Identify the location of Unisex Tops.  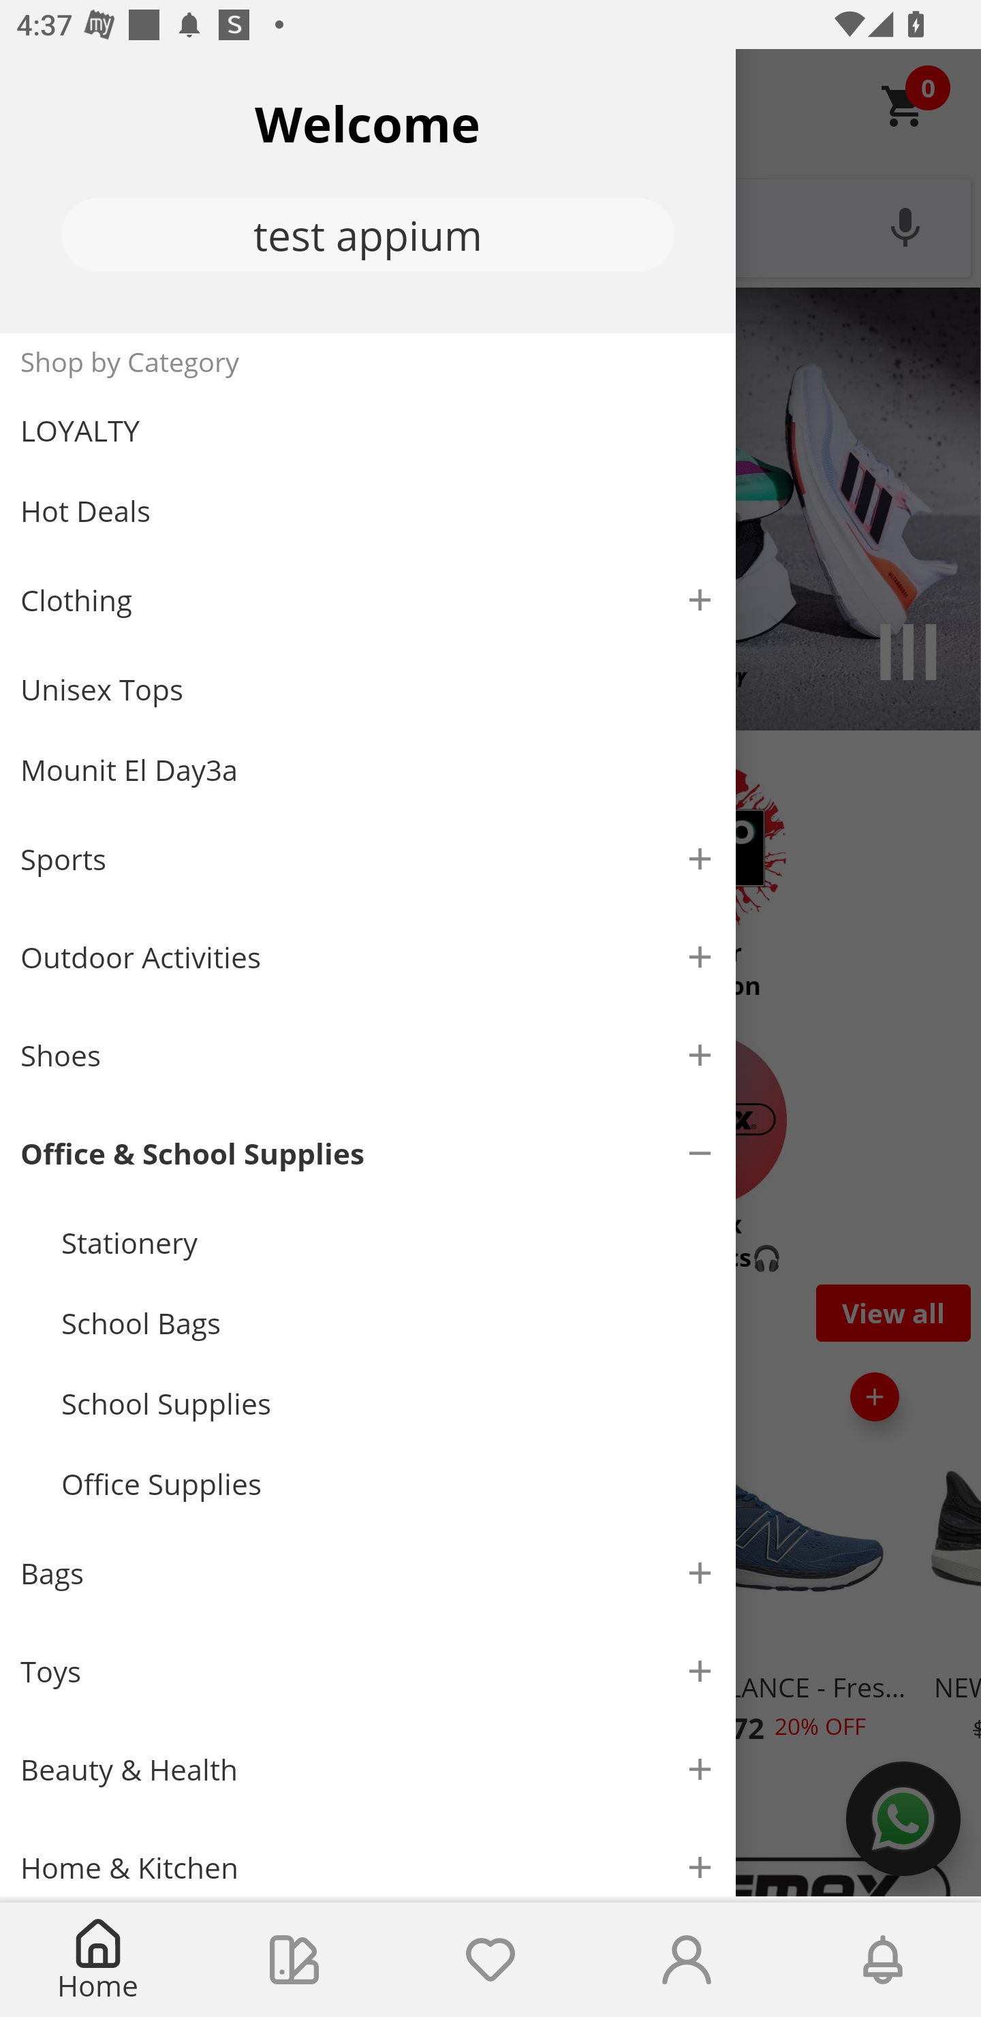
(368, 690).